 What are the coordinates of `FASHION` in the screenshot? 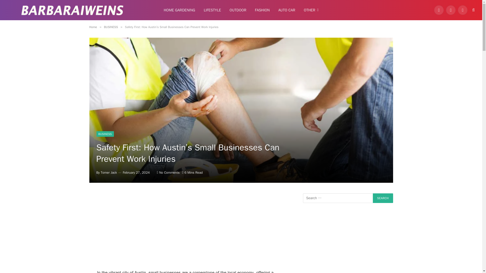 It's located at (262, 10).